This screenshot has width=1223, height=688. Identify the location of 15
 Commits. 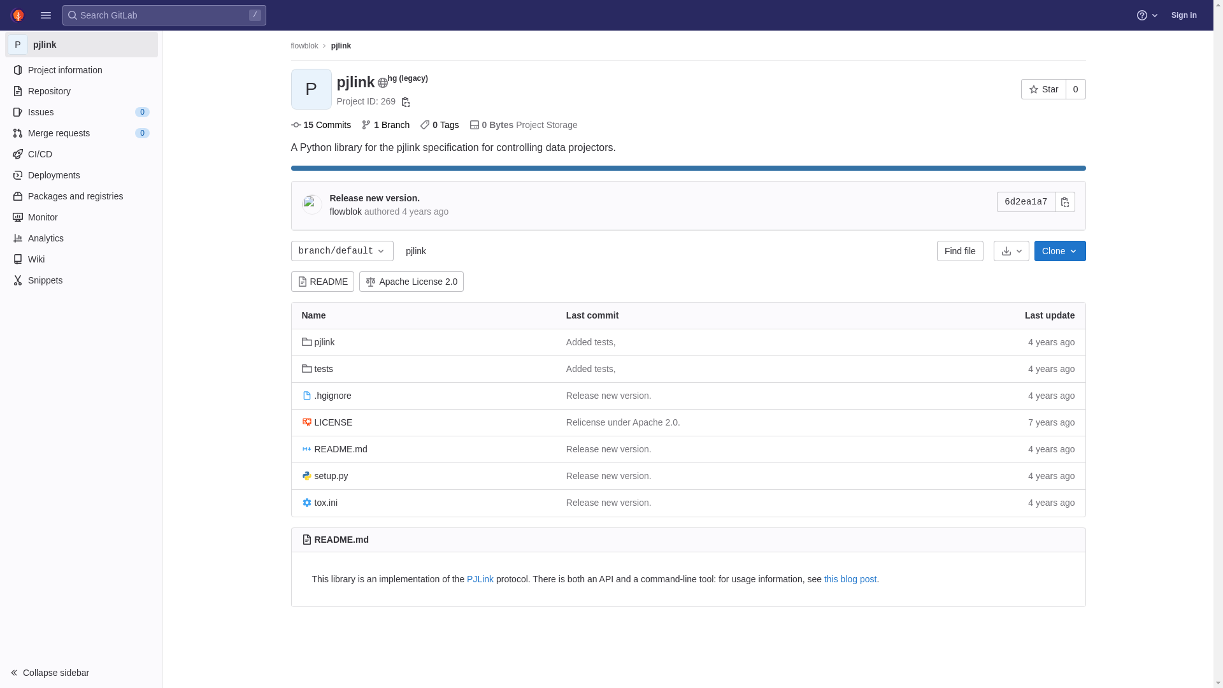
(321, 125).